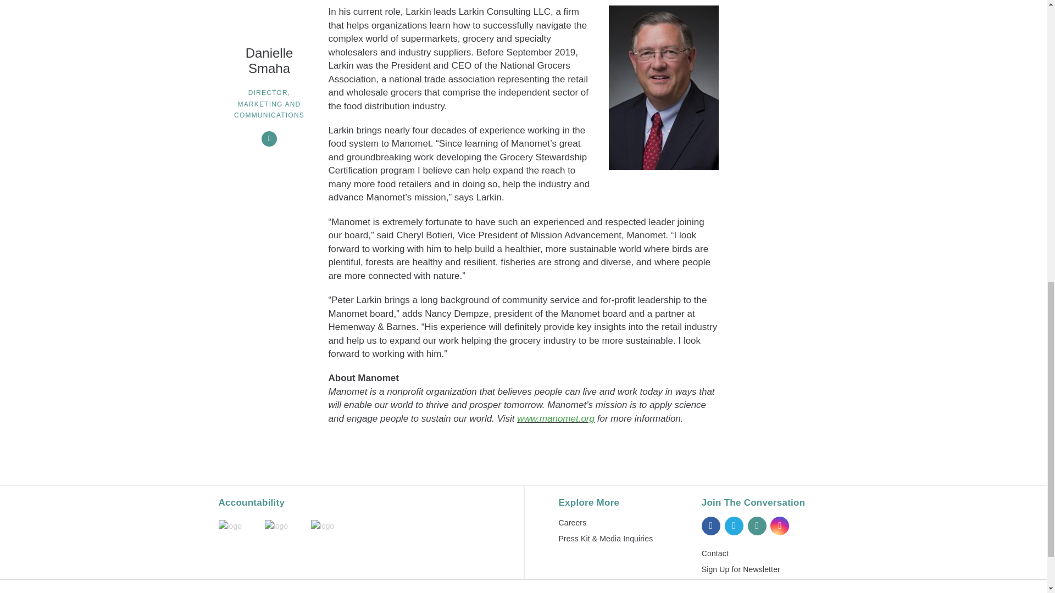  Describe the element at coordinates (269, 138) in the screenshot. I see `email` at that location.